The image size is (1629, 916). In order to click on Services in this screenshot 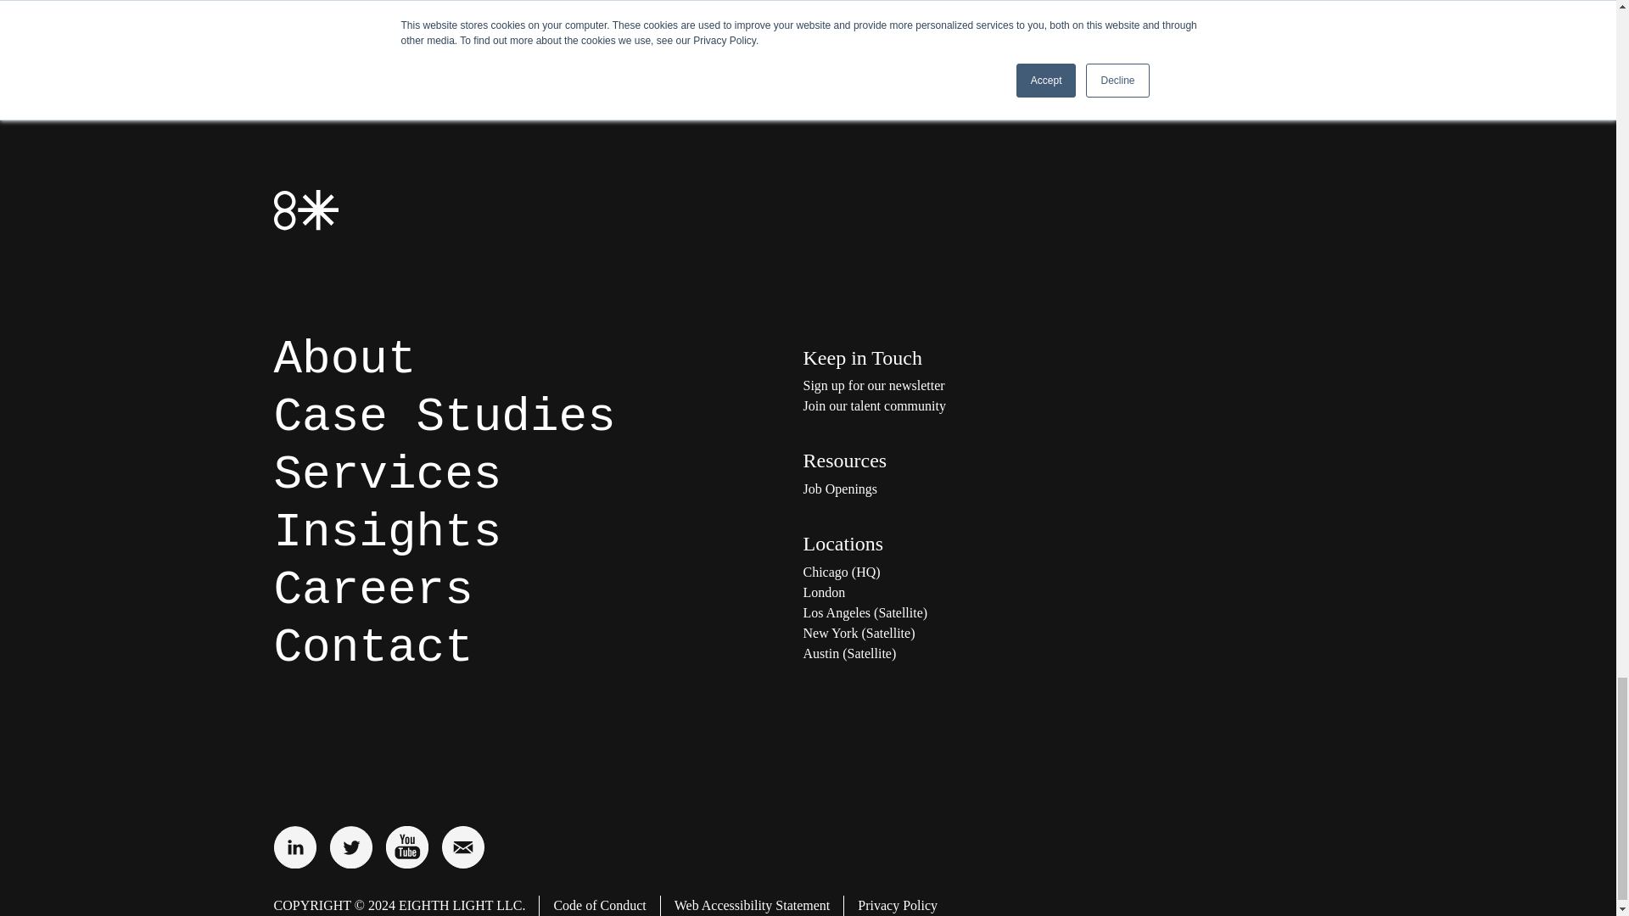, I will do `click(387, 475)`.